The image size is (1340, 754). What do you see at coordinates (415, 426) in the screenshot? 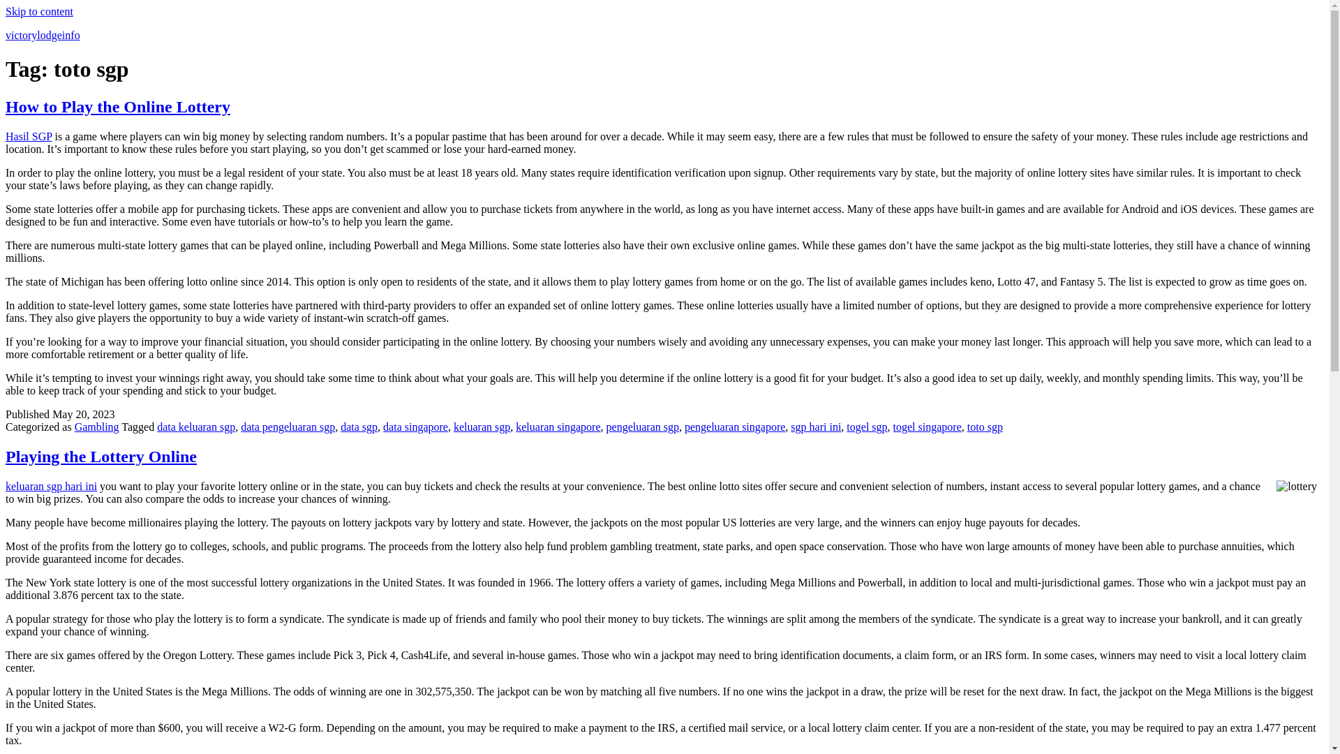
I see `data singapore` at bounding box center [415, 426].